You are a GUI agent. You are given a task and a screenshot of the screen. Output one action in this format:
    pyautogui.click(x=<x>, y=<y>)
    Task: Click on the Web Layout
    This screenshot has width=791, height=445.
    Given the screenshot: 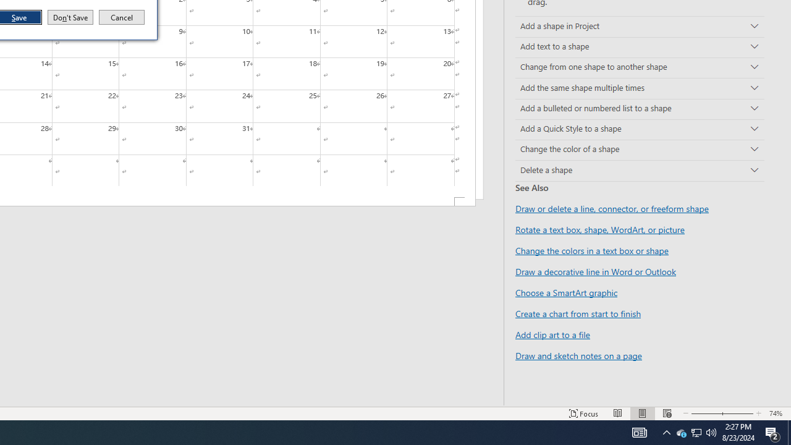 What is the action you would take?
    pyautogui.click(x=667, y=413)
    